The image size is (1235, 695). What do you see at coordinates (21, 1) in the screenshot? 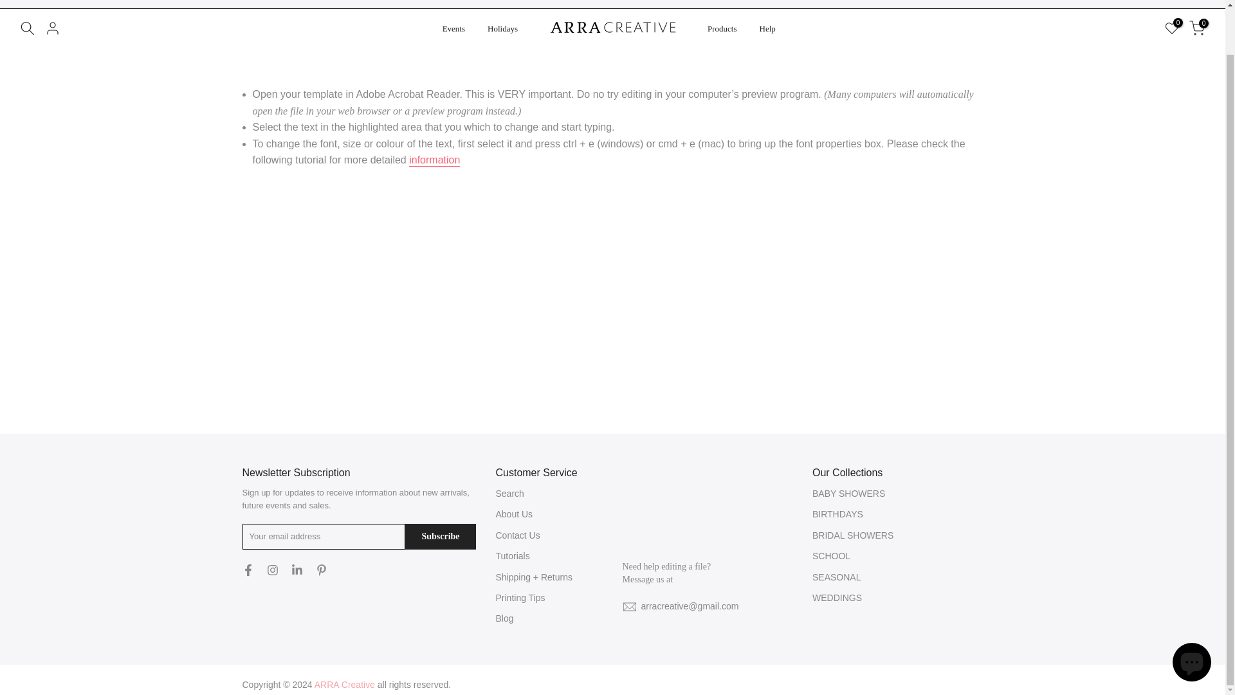
I see `Follow on Facebook` at bounding box center [21, 1].